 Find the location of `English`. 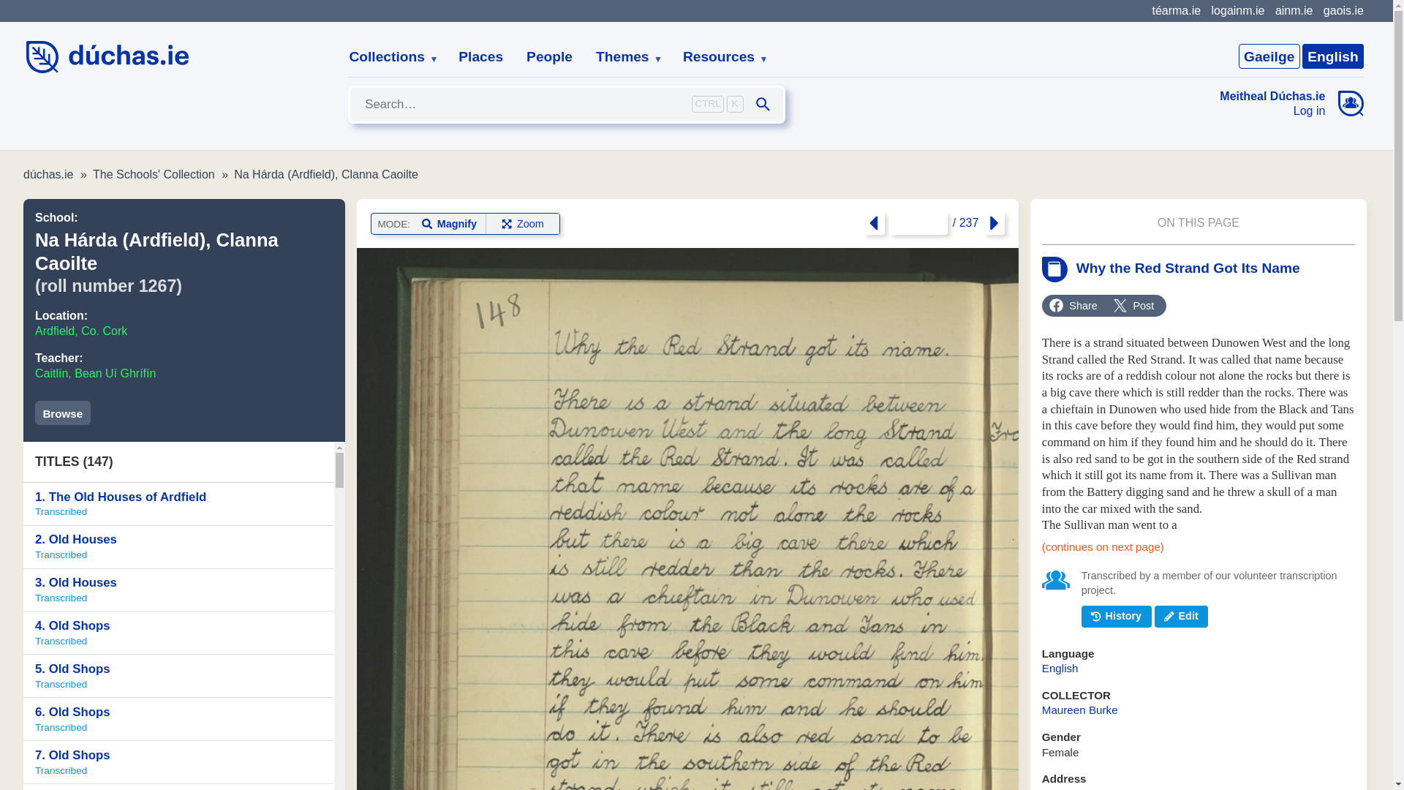

English is located at coordinates (178, 504).